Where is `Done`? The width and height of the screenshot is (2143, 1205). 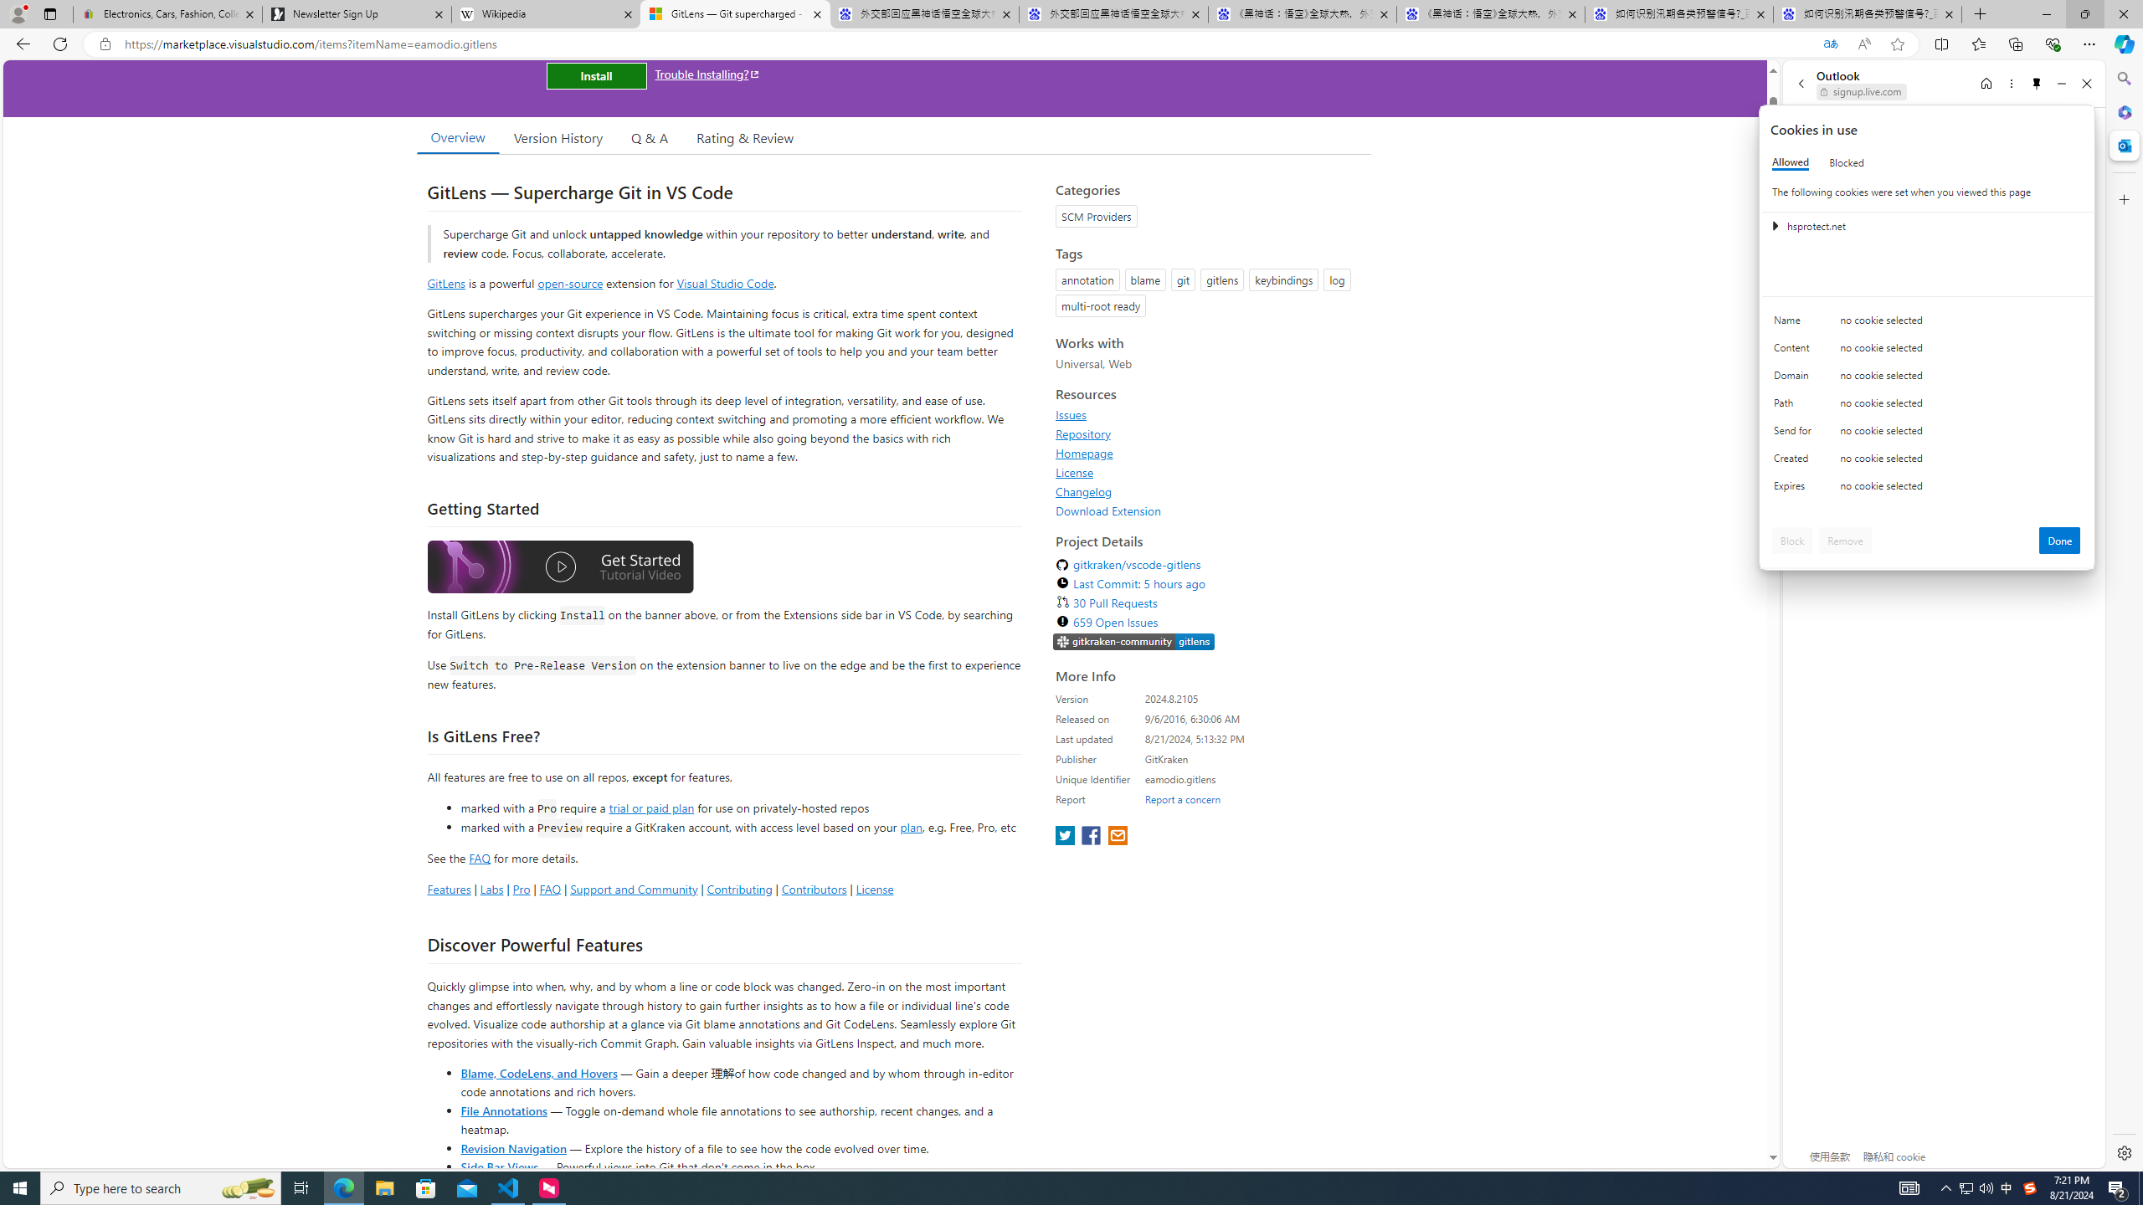 Done is located at coordinates (2060, 541).